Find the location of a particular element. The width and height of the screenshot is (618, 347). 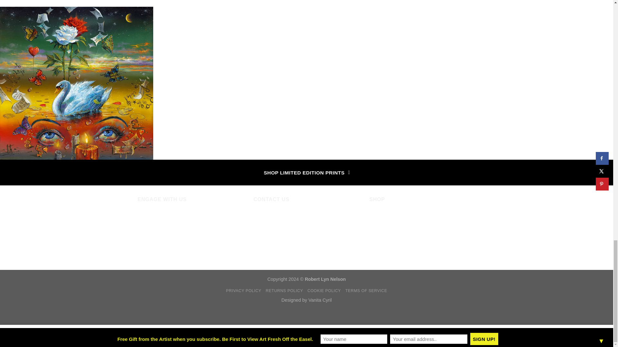

Elite Collection is located at coordinates (386, 215).